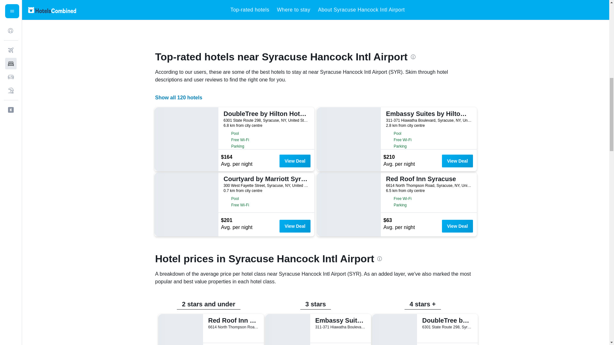  What do you see at coordinates (188, 9) in the screenshot?
I see `United States Hotels` at bounding box center [188, 9].